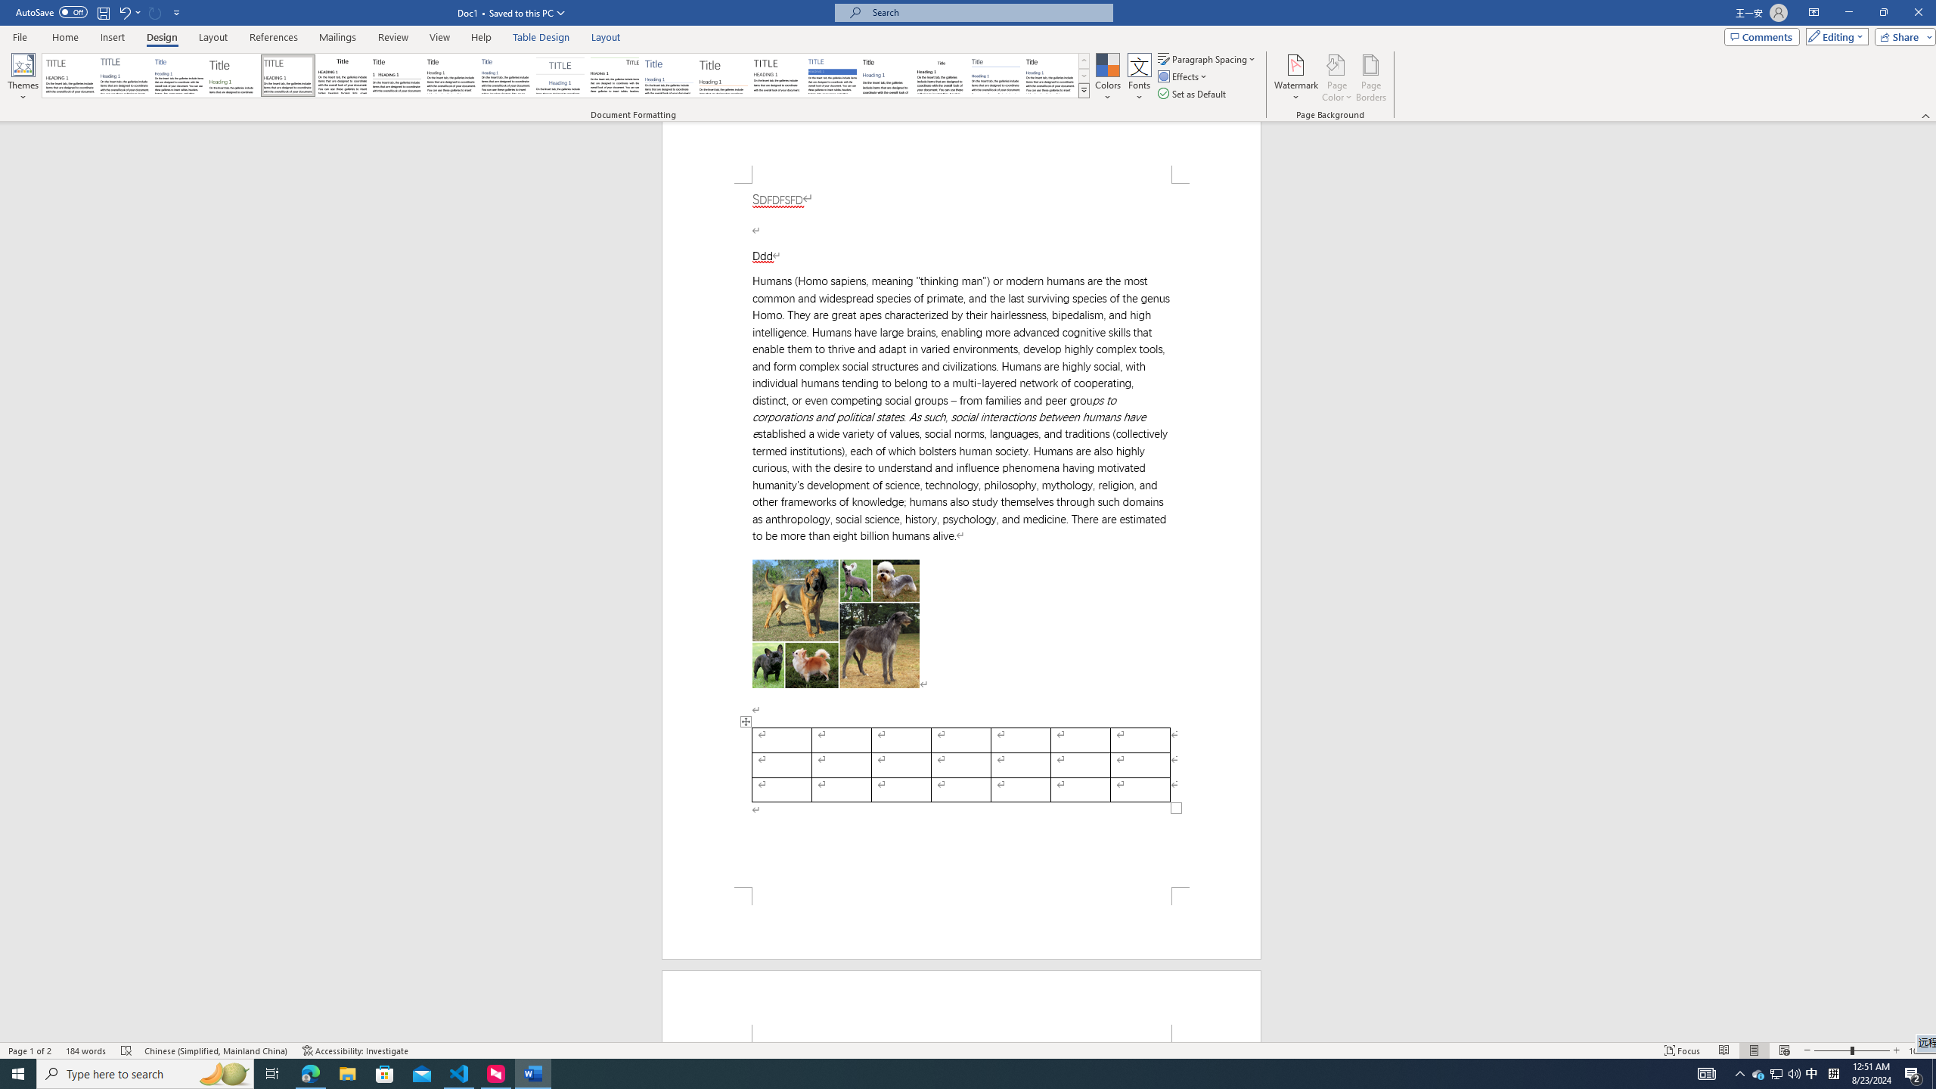  What do you see at coordinates (1902, 36) in the screenshot?
I see `Share` at bounding box center [1902, 36].